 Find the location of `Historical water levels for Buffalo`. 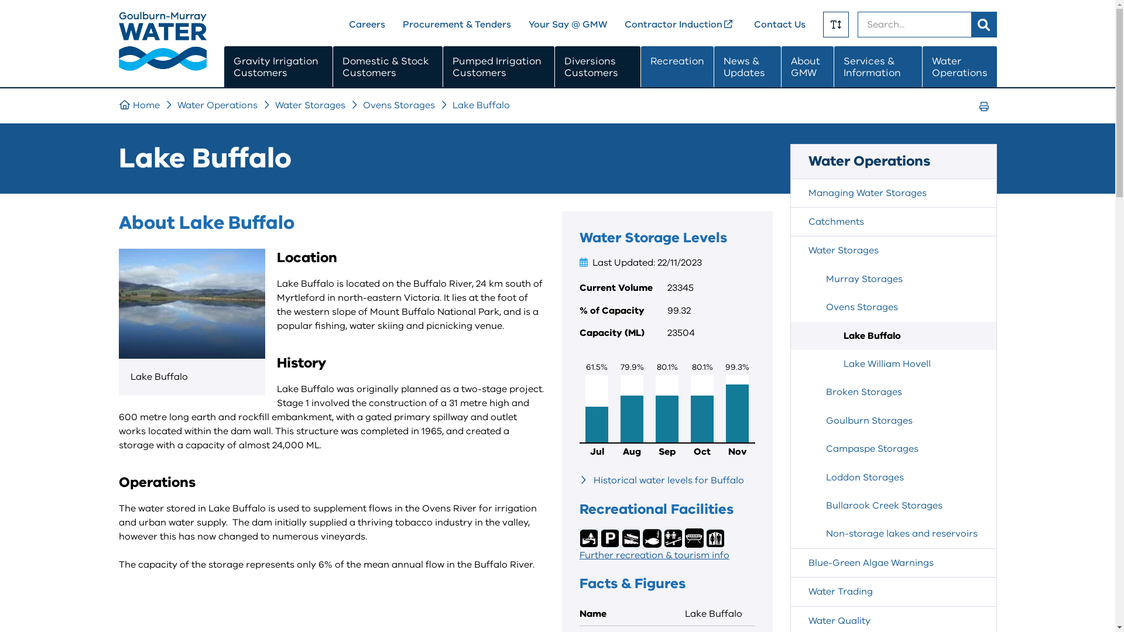

Historical water levels for Buffalo is located at coordinates (669, 480).